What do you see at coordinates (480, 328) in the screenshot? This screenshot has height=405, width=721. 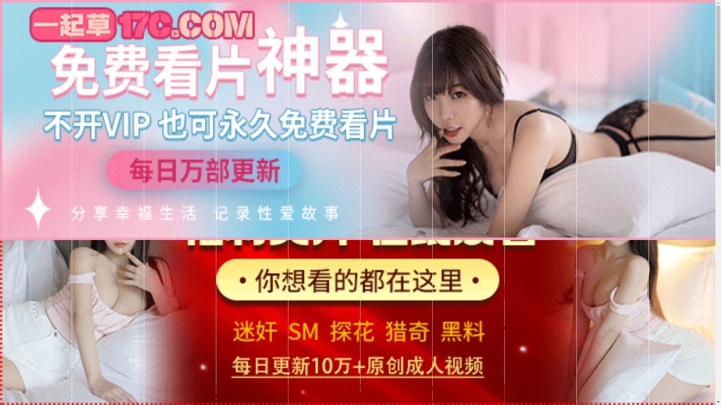 I see `3P` at bounding box center [480, 328].